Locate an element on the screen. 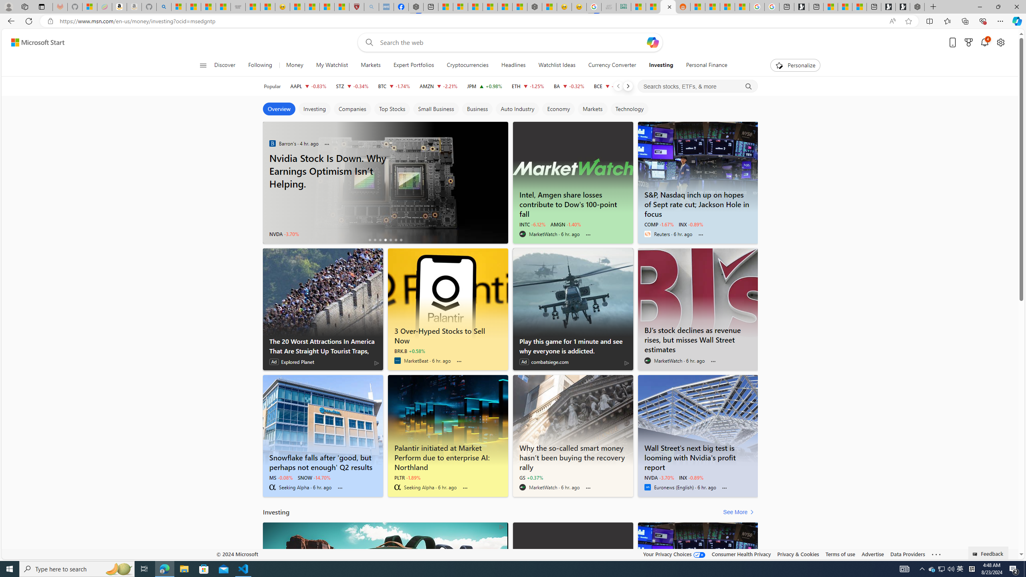 The height and width of the screenshot is (577, 1026). AAPL APPLE INC. decrease 224.53 -1.87 -0.83% is located at coordinates (308, 86).